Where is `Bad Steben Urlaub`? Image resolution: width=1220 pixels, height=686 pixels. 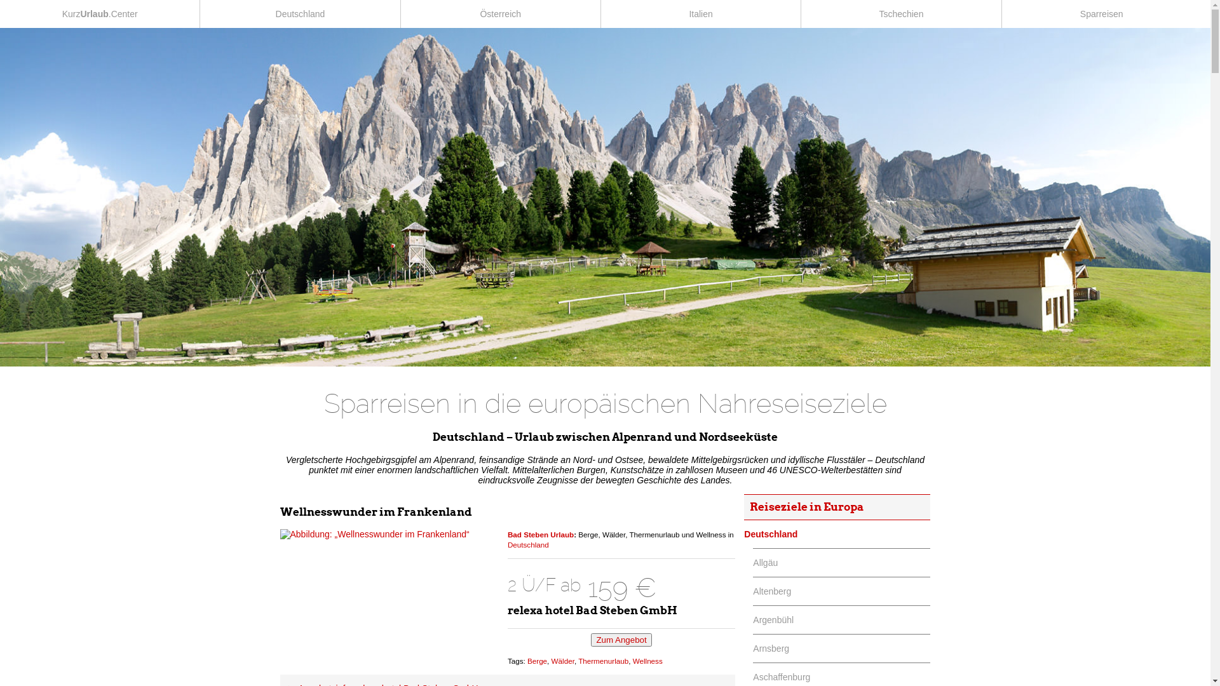
Bad Steben Urlaub is located at coordinates (541, 535).